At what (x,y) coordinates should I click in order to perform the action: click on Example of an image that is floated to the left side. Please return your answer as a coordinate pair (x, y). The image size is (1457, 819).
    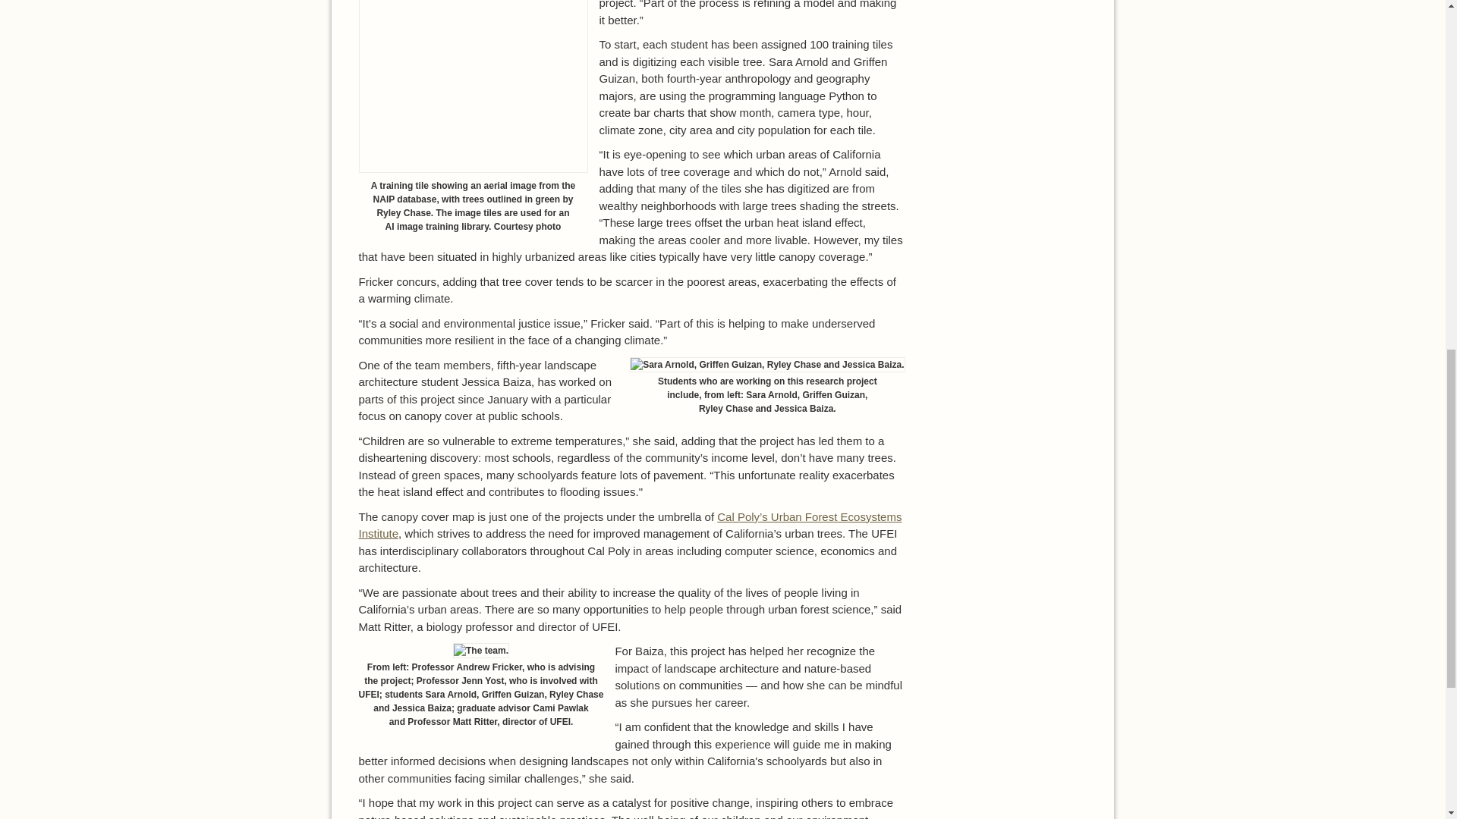
    Looking at the image, I should click on (481, 651).